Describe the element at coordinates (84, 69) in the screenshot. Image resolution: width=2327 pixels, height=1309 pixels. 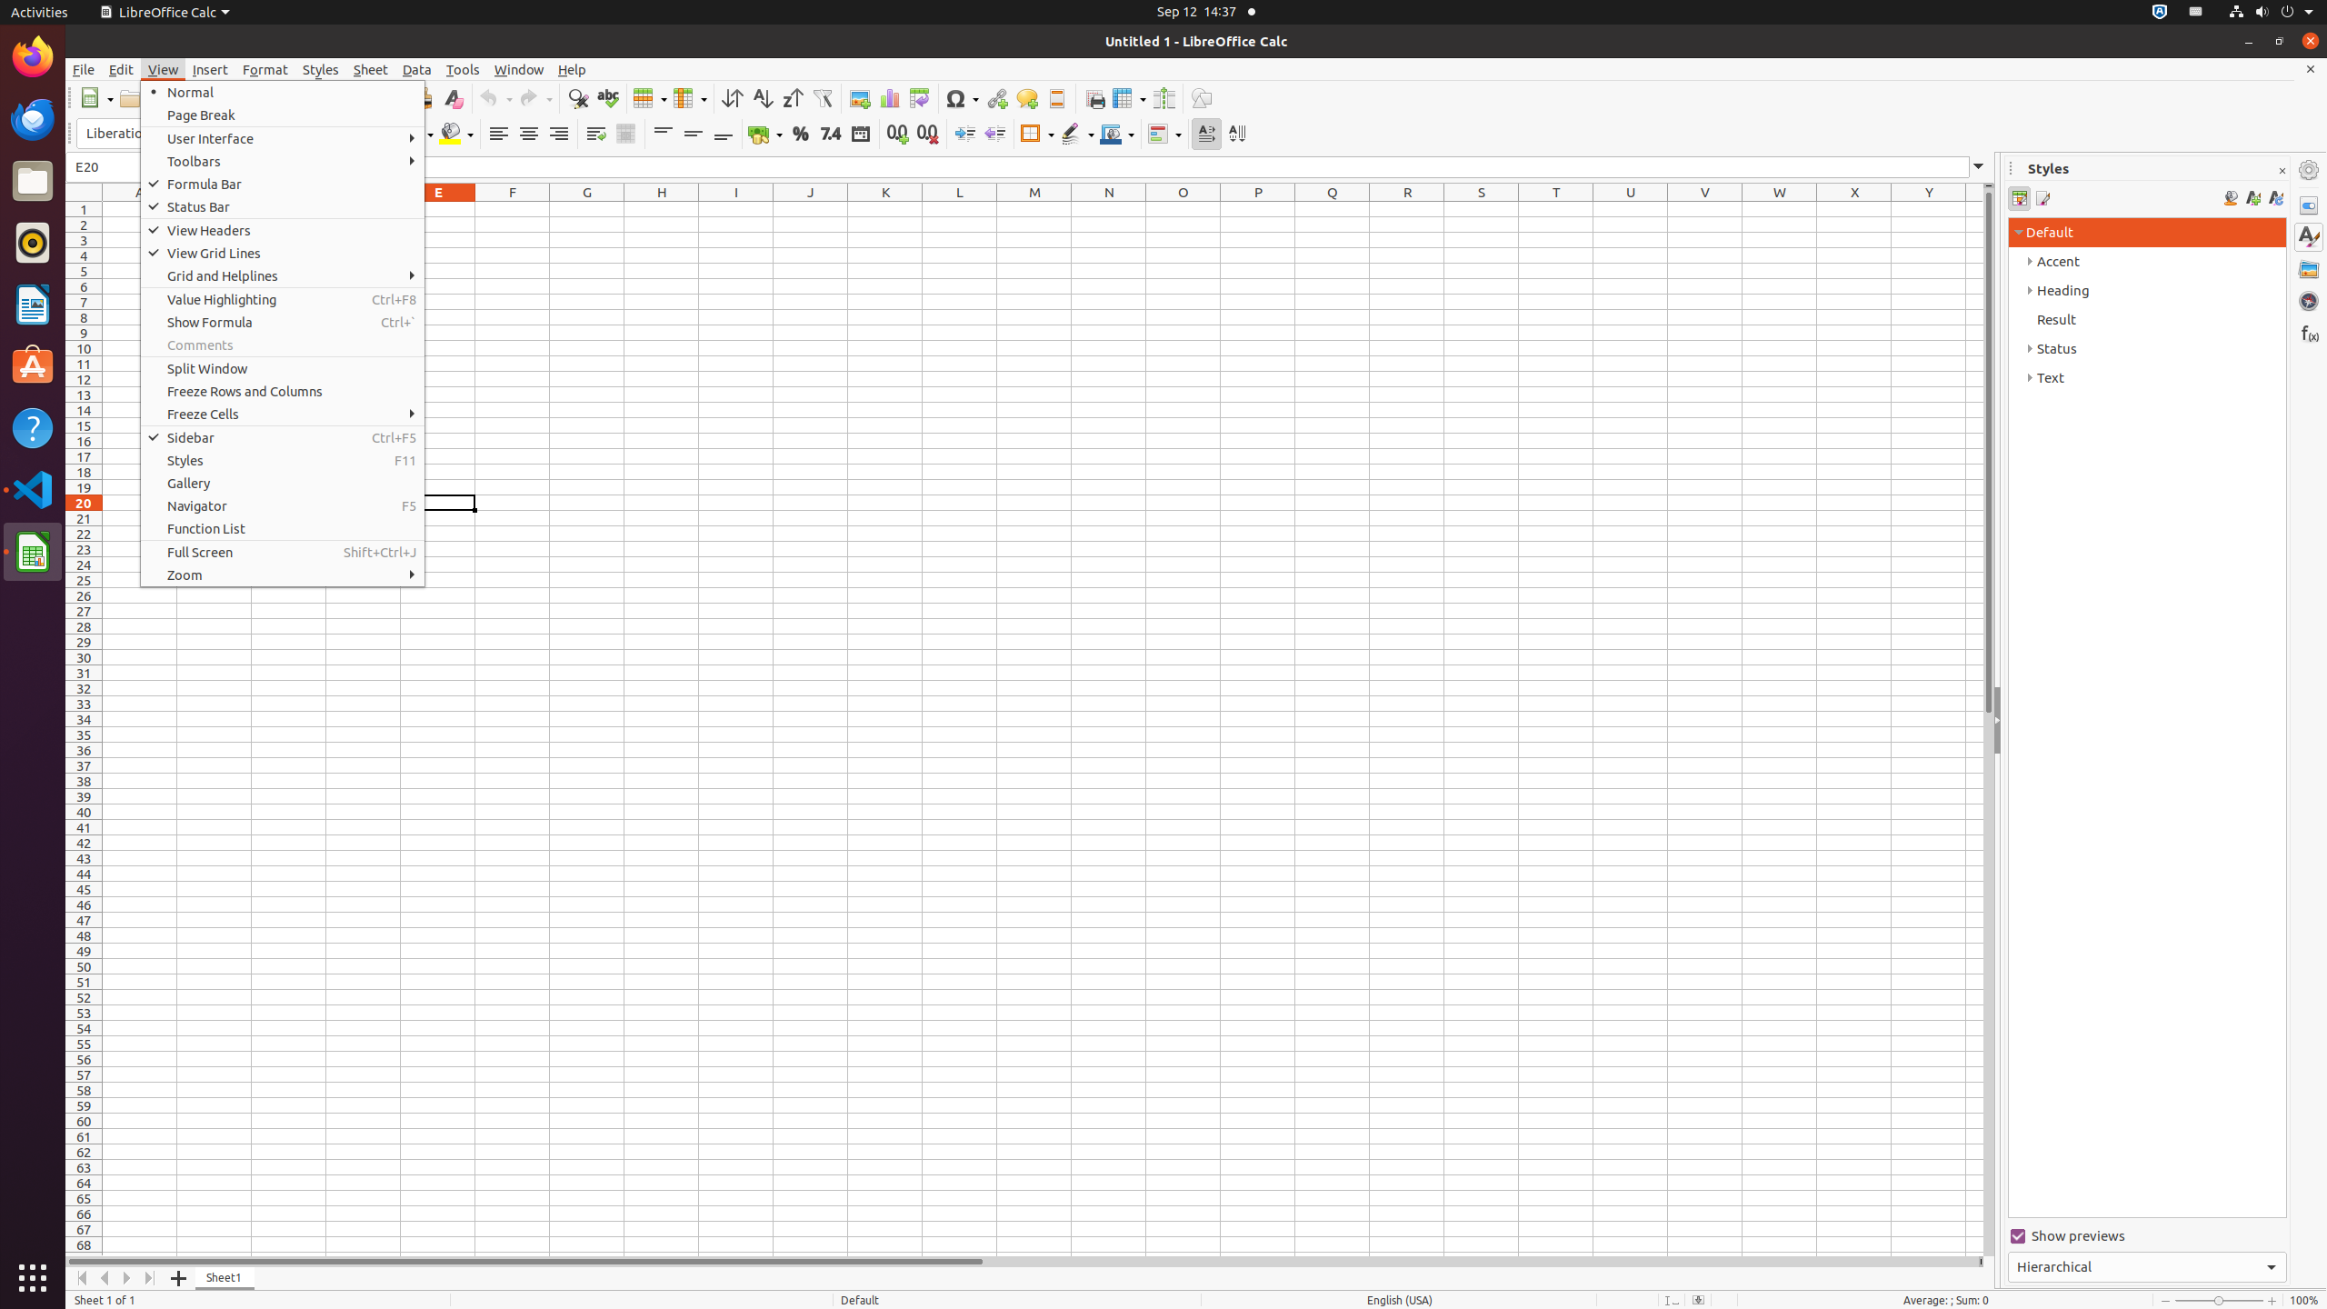
I see `File` at that location.